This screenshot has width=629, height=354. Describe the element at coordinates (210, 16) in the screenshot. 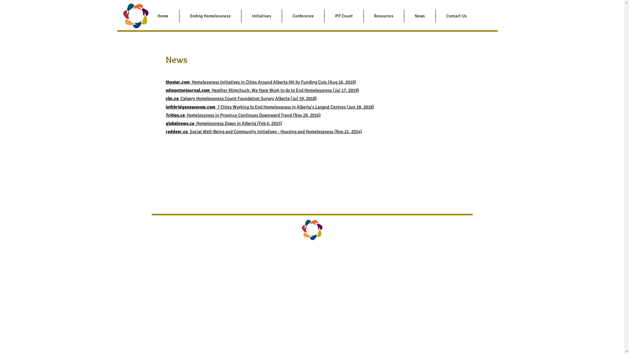

I see `Ending Homelessness` at that location.